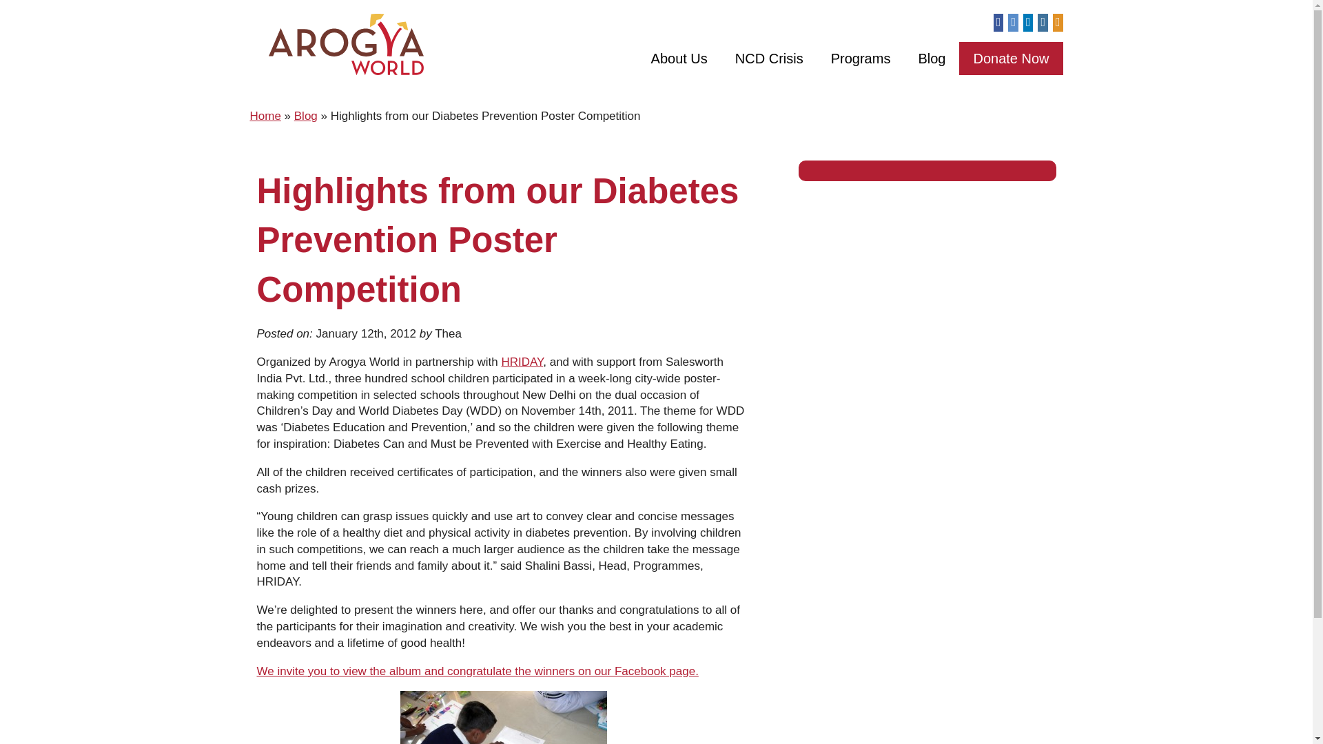  What do you see at coordinates (504, 718) in the screenshot?
I see `Poster Contest Winners` at bounding box center [504, 718].